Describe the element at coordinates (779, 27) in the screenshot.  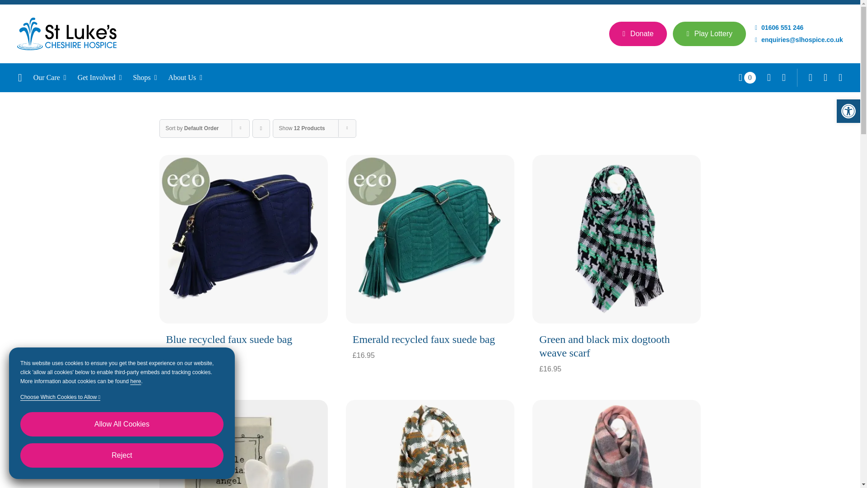
I see `01606 551 246` at that location.